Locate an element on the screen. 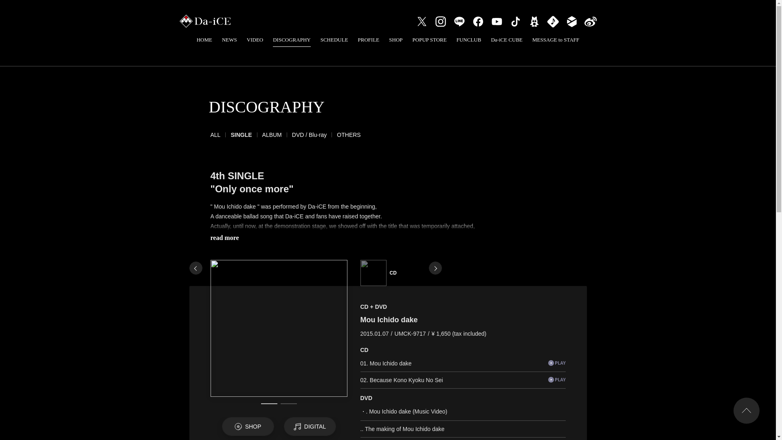 The image size is (782, 440). ALL is located at coordinates (215, 134).